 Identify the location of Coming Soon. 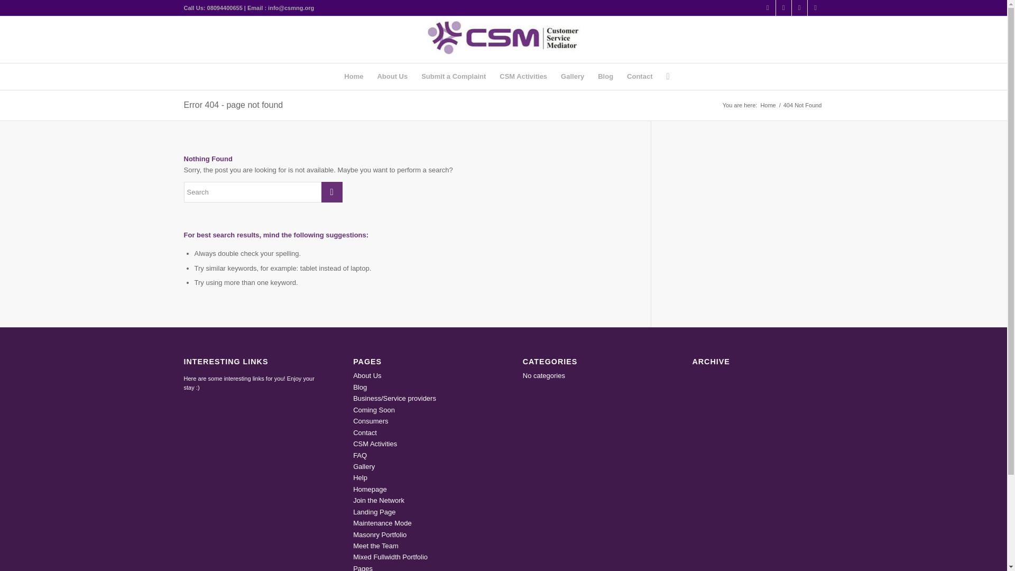
(374, 410).